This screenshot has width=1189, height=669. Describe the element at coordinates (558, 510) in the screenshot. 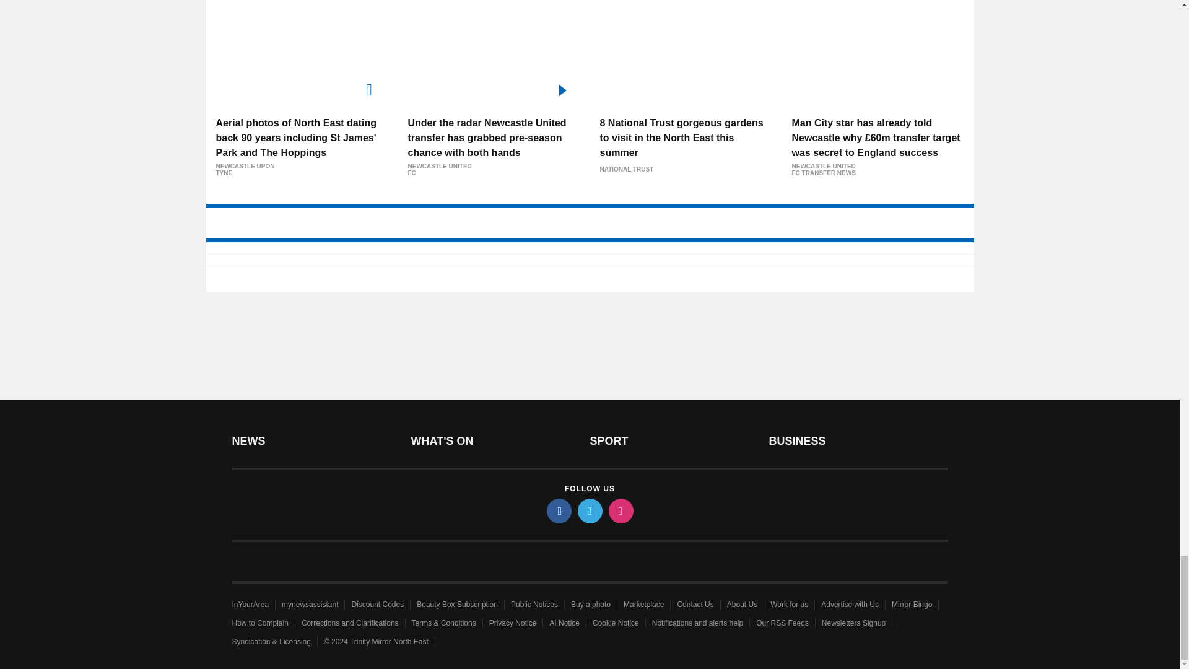

I see `facebook` at that location.